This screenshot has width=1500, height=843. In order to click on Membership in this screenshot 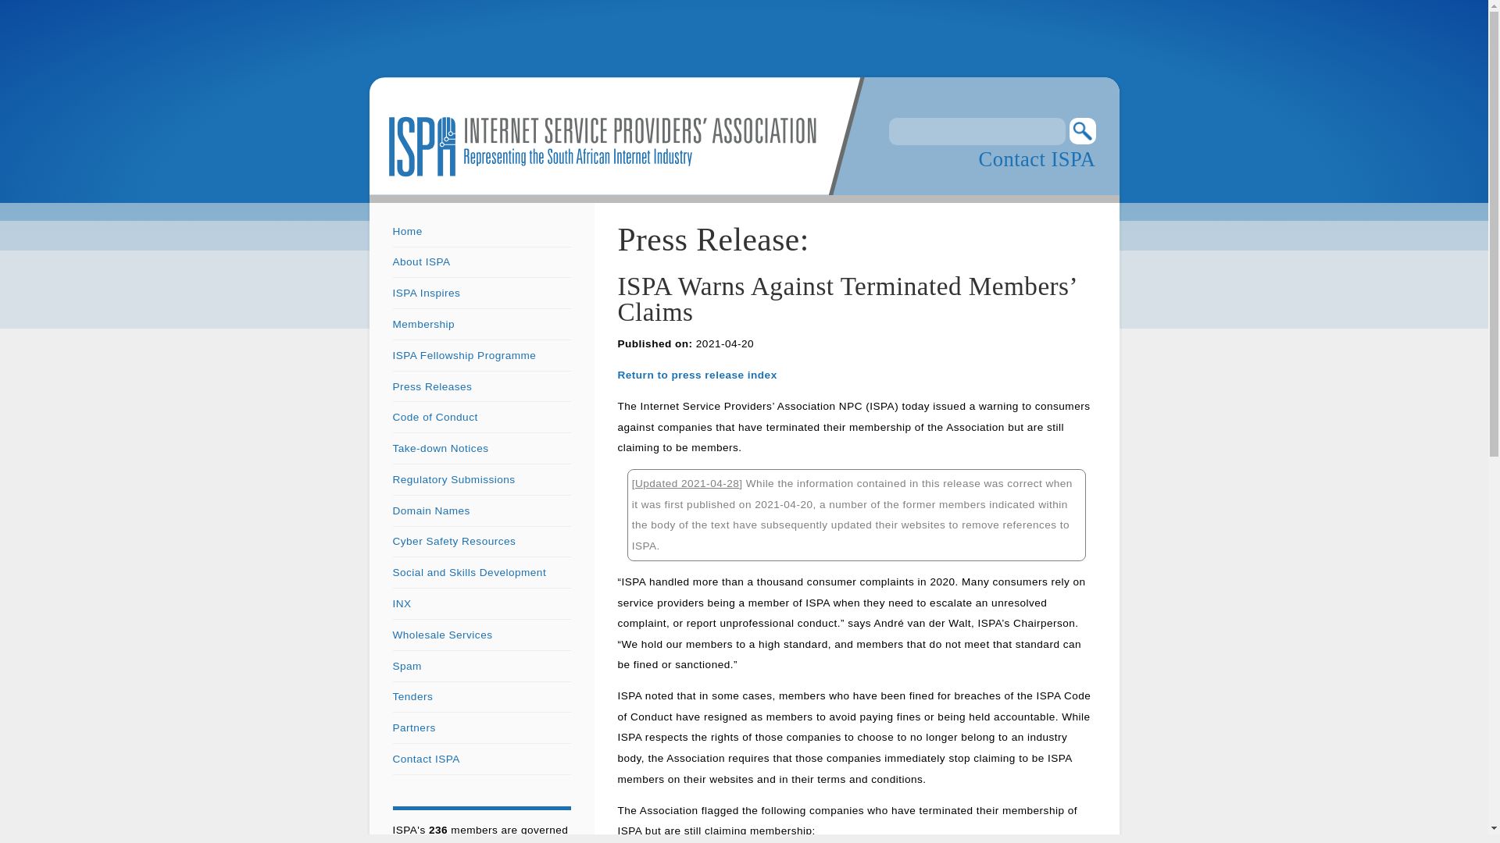, I will do `click(423, 325)`.